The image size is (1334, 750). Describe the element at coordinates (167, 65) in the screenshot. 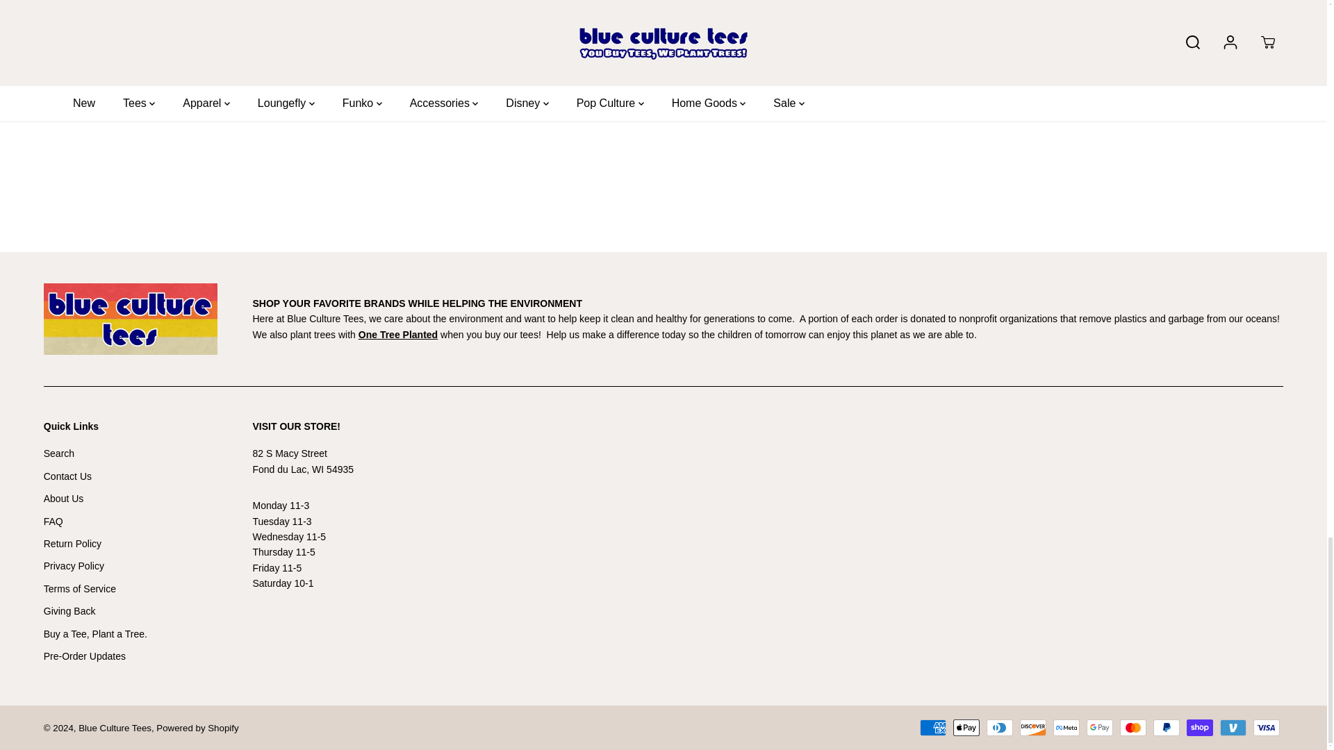

I see `Def Leppard Sheffield T-Shirt` at that location.